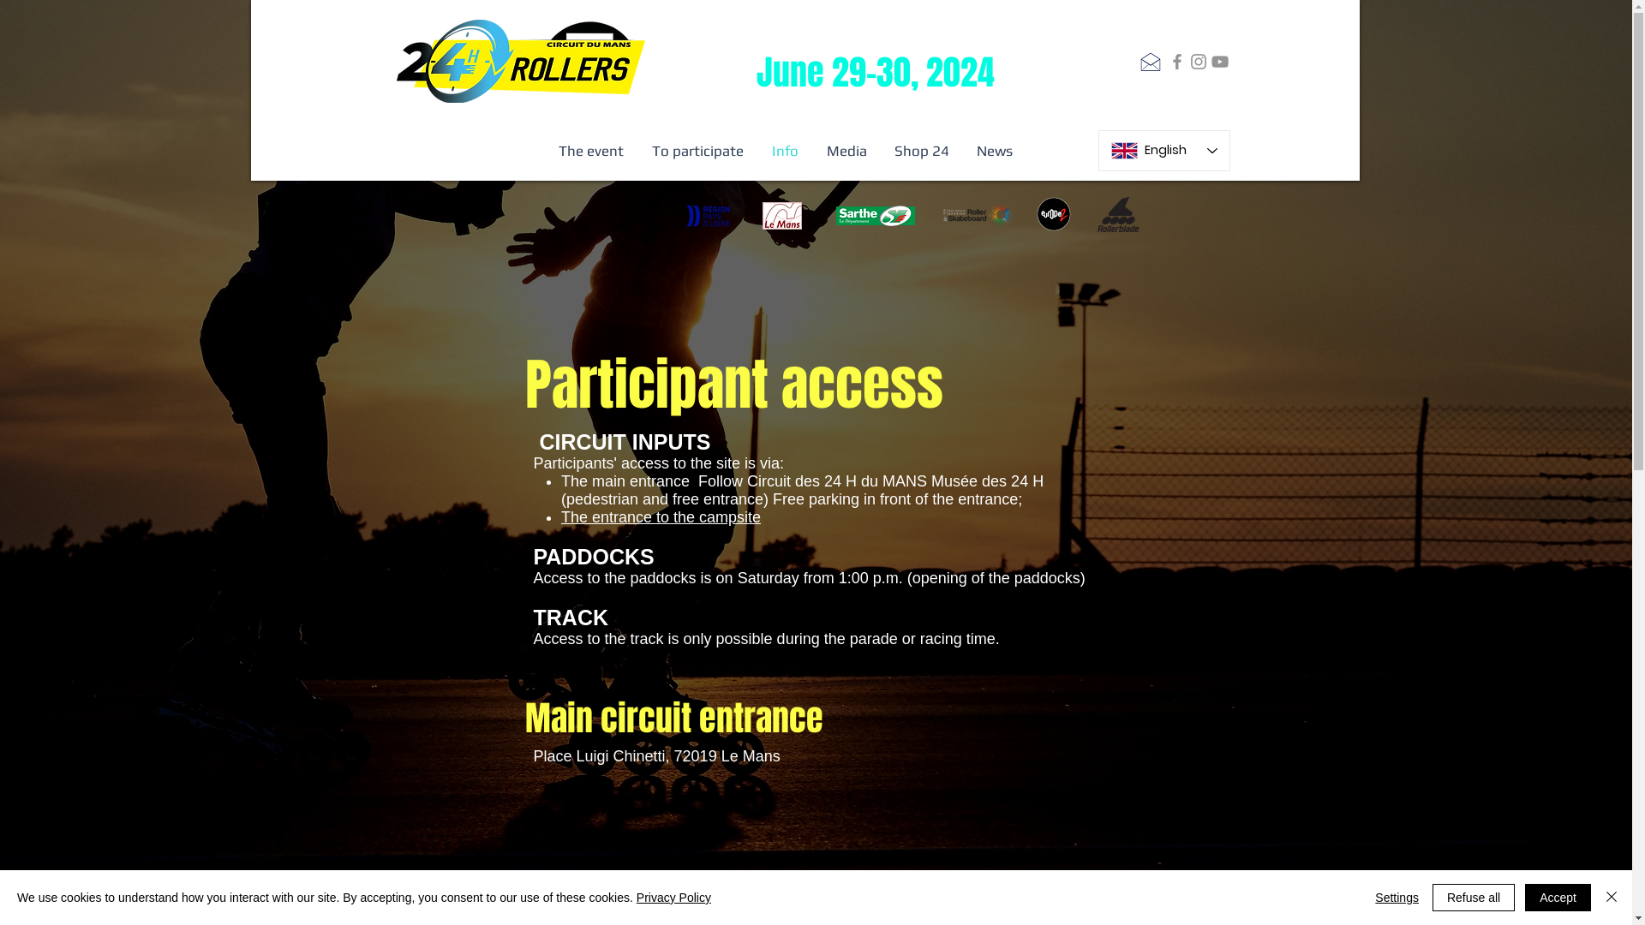 The width and height of the screenshot is (1645, 925). I want to click on The entrance to the campsite, so click(661, 517).